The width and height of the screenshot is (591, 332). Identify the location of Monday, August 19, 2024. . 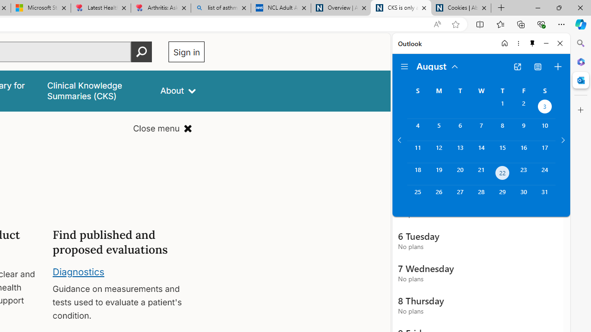
(439, 174).